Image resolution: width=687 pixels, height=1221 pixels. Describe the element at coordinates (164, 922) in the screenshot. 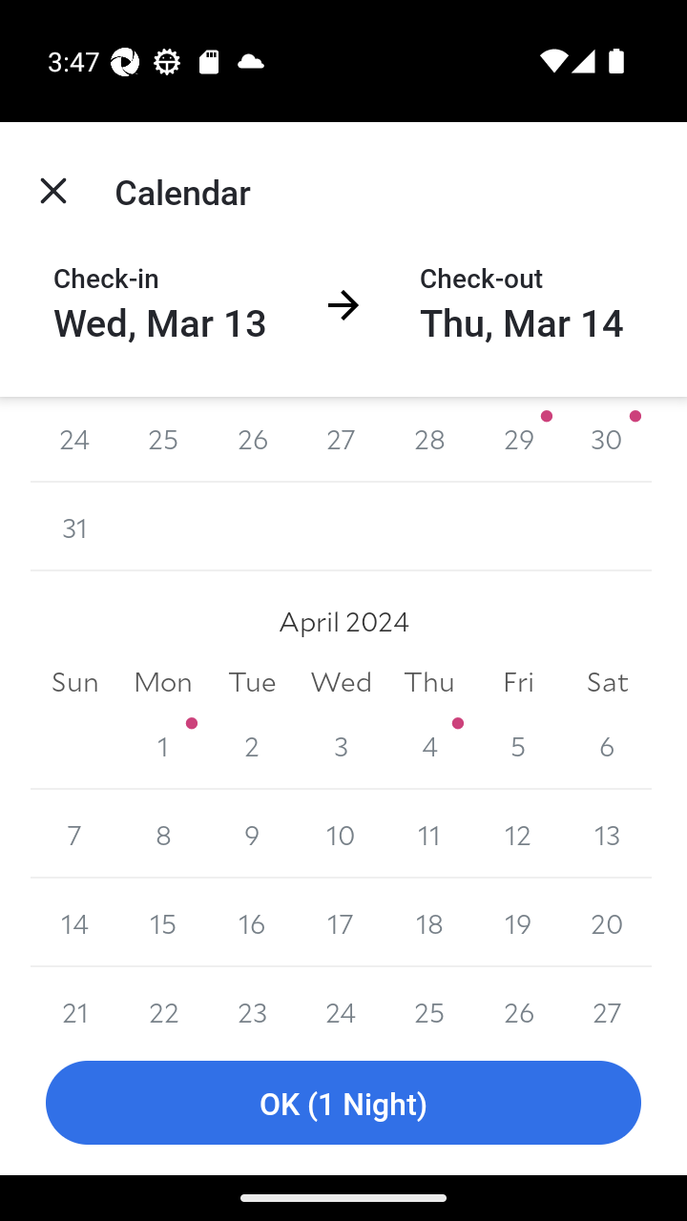

I see `15 15 April 2024` at that location.